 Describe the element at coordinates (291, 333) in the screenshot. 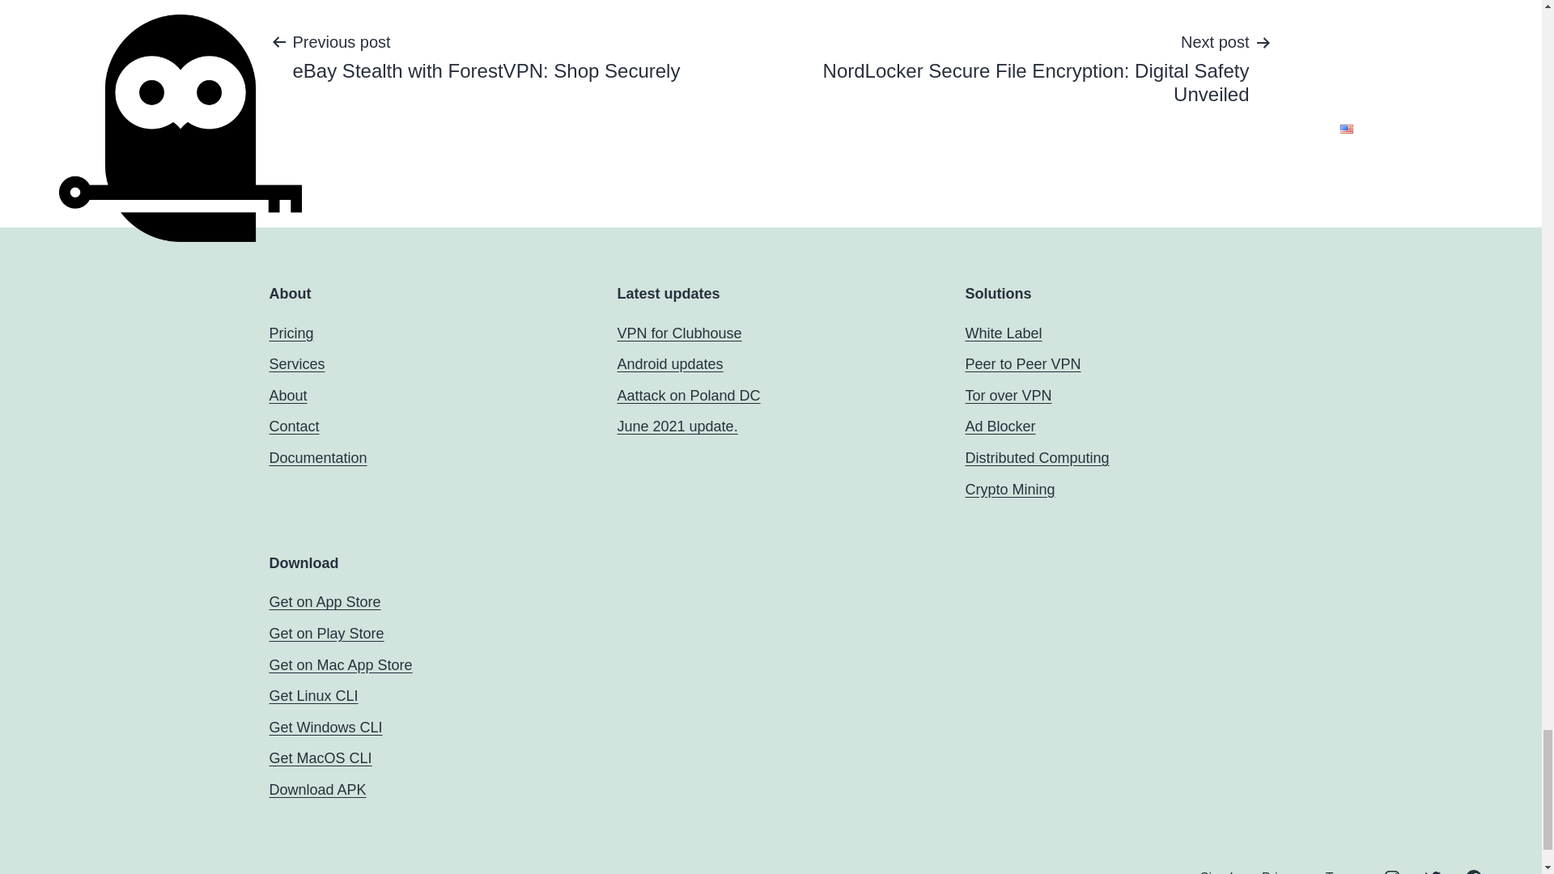

I see `Pricing` at that location.